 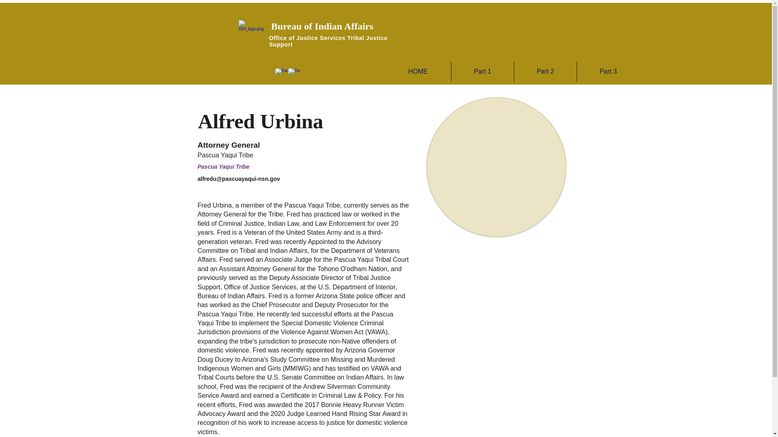 What do you see at coordinates (608, 71) in the screenshot?
I see `Part 3` at bounding box center [608, 71].